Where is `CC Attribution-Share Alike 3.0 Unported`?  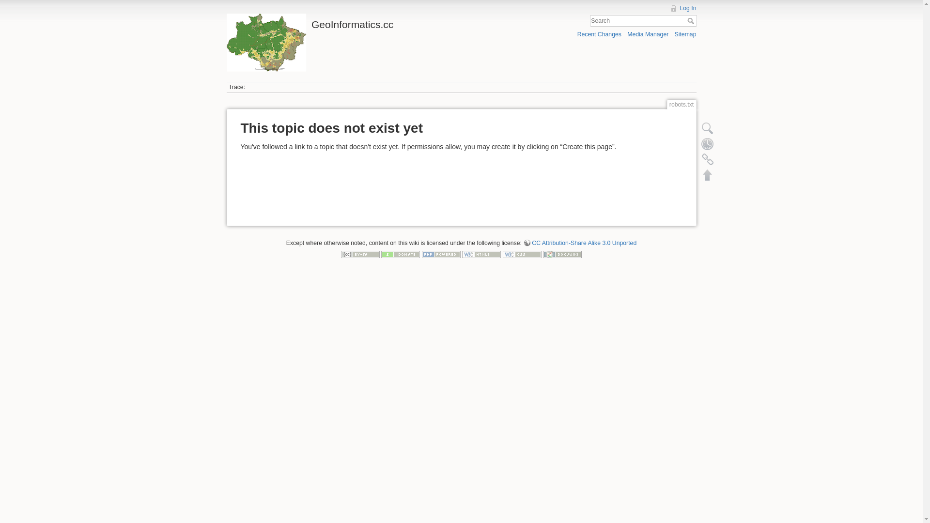
CC Attribution-Share Alike 3.0 Unported is located at coordinates (580, 243).